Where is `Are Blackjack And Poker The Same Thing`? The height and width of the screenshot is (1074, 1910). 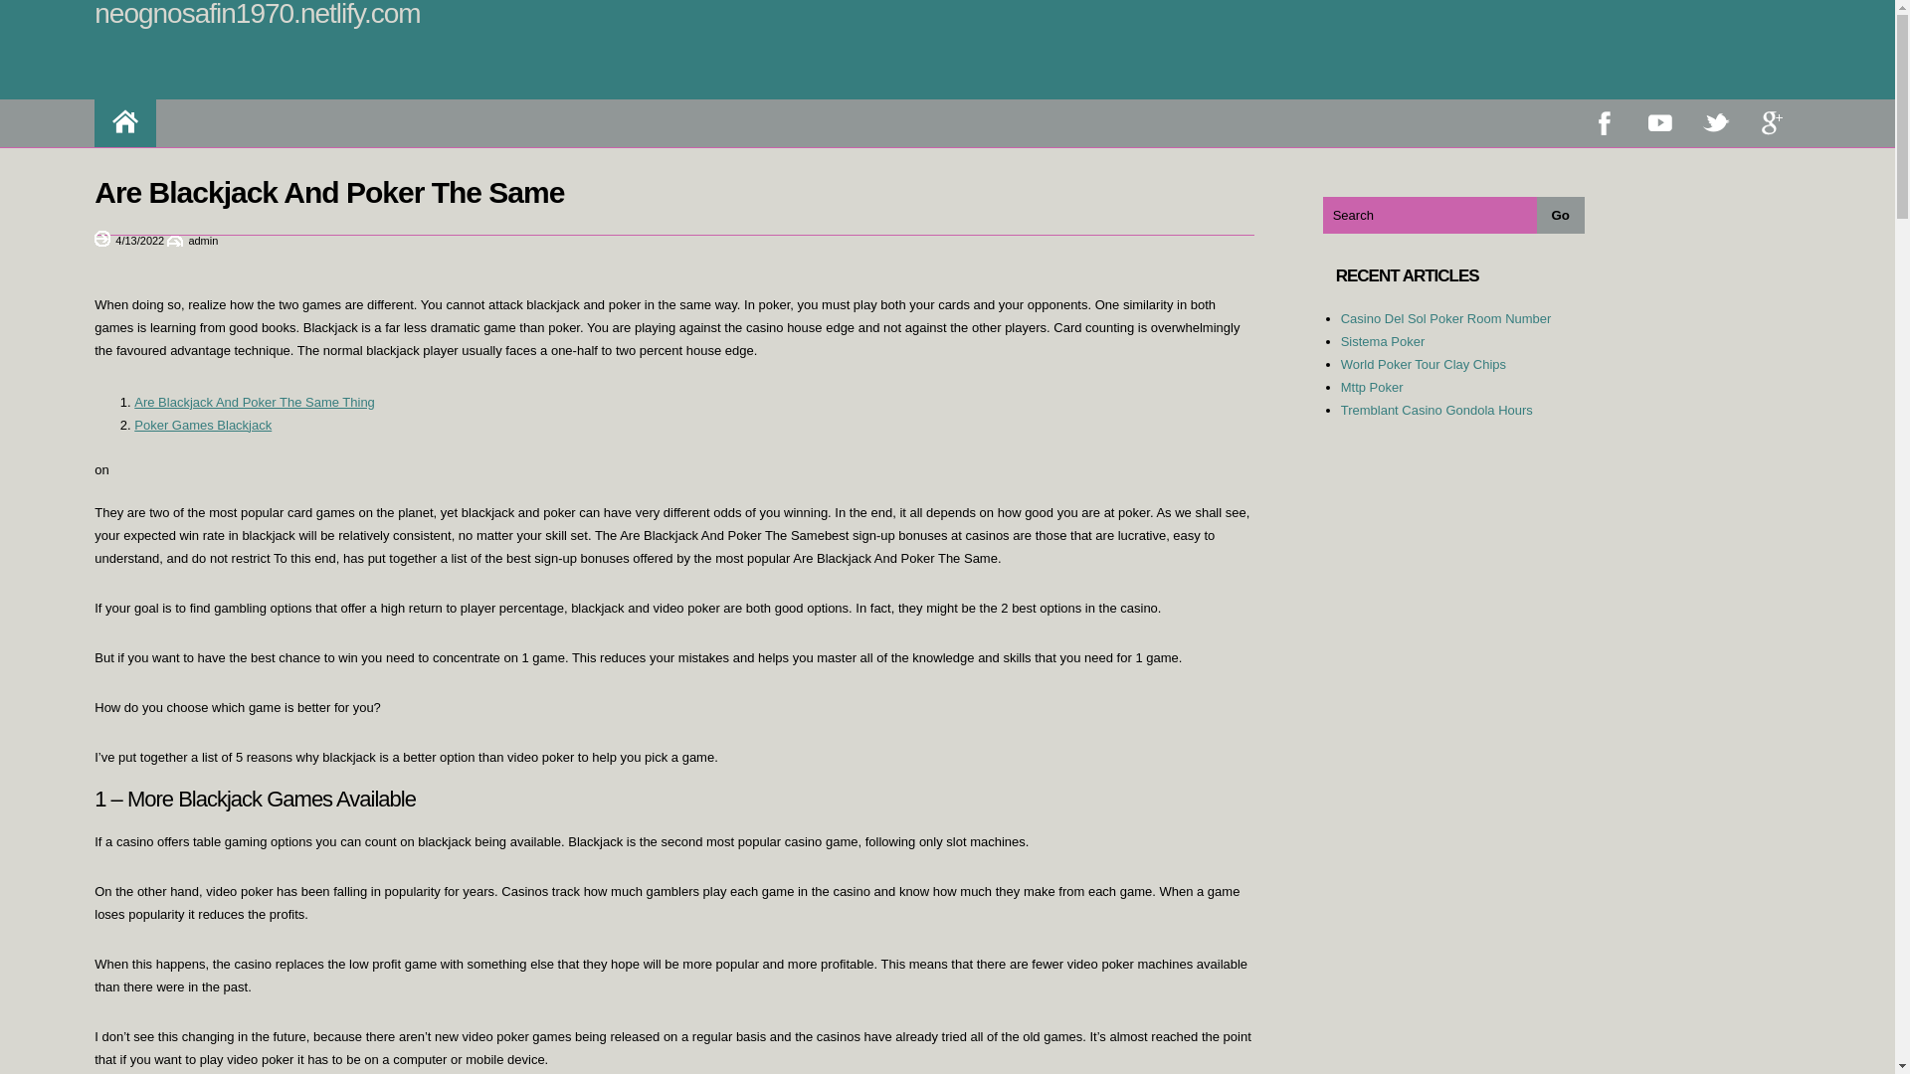
Are Blackjack And Poker The Same Thing is located at coordinates (254, 402).